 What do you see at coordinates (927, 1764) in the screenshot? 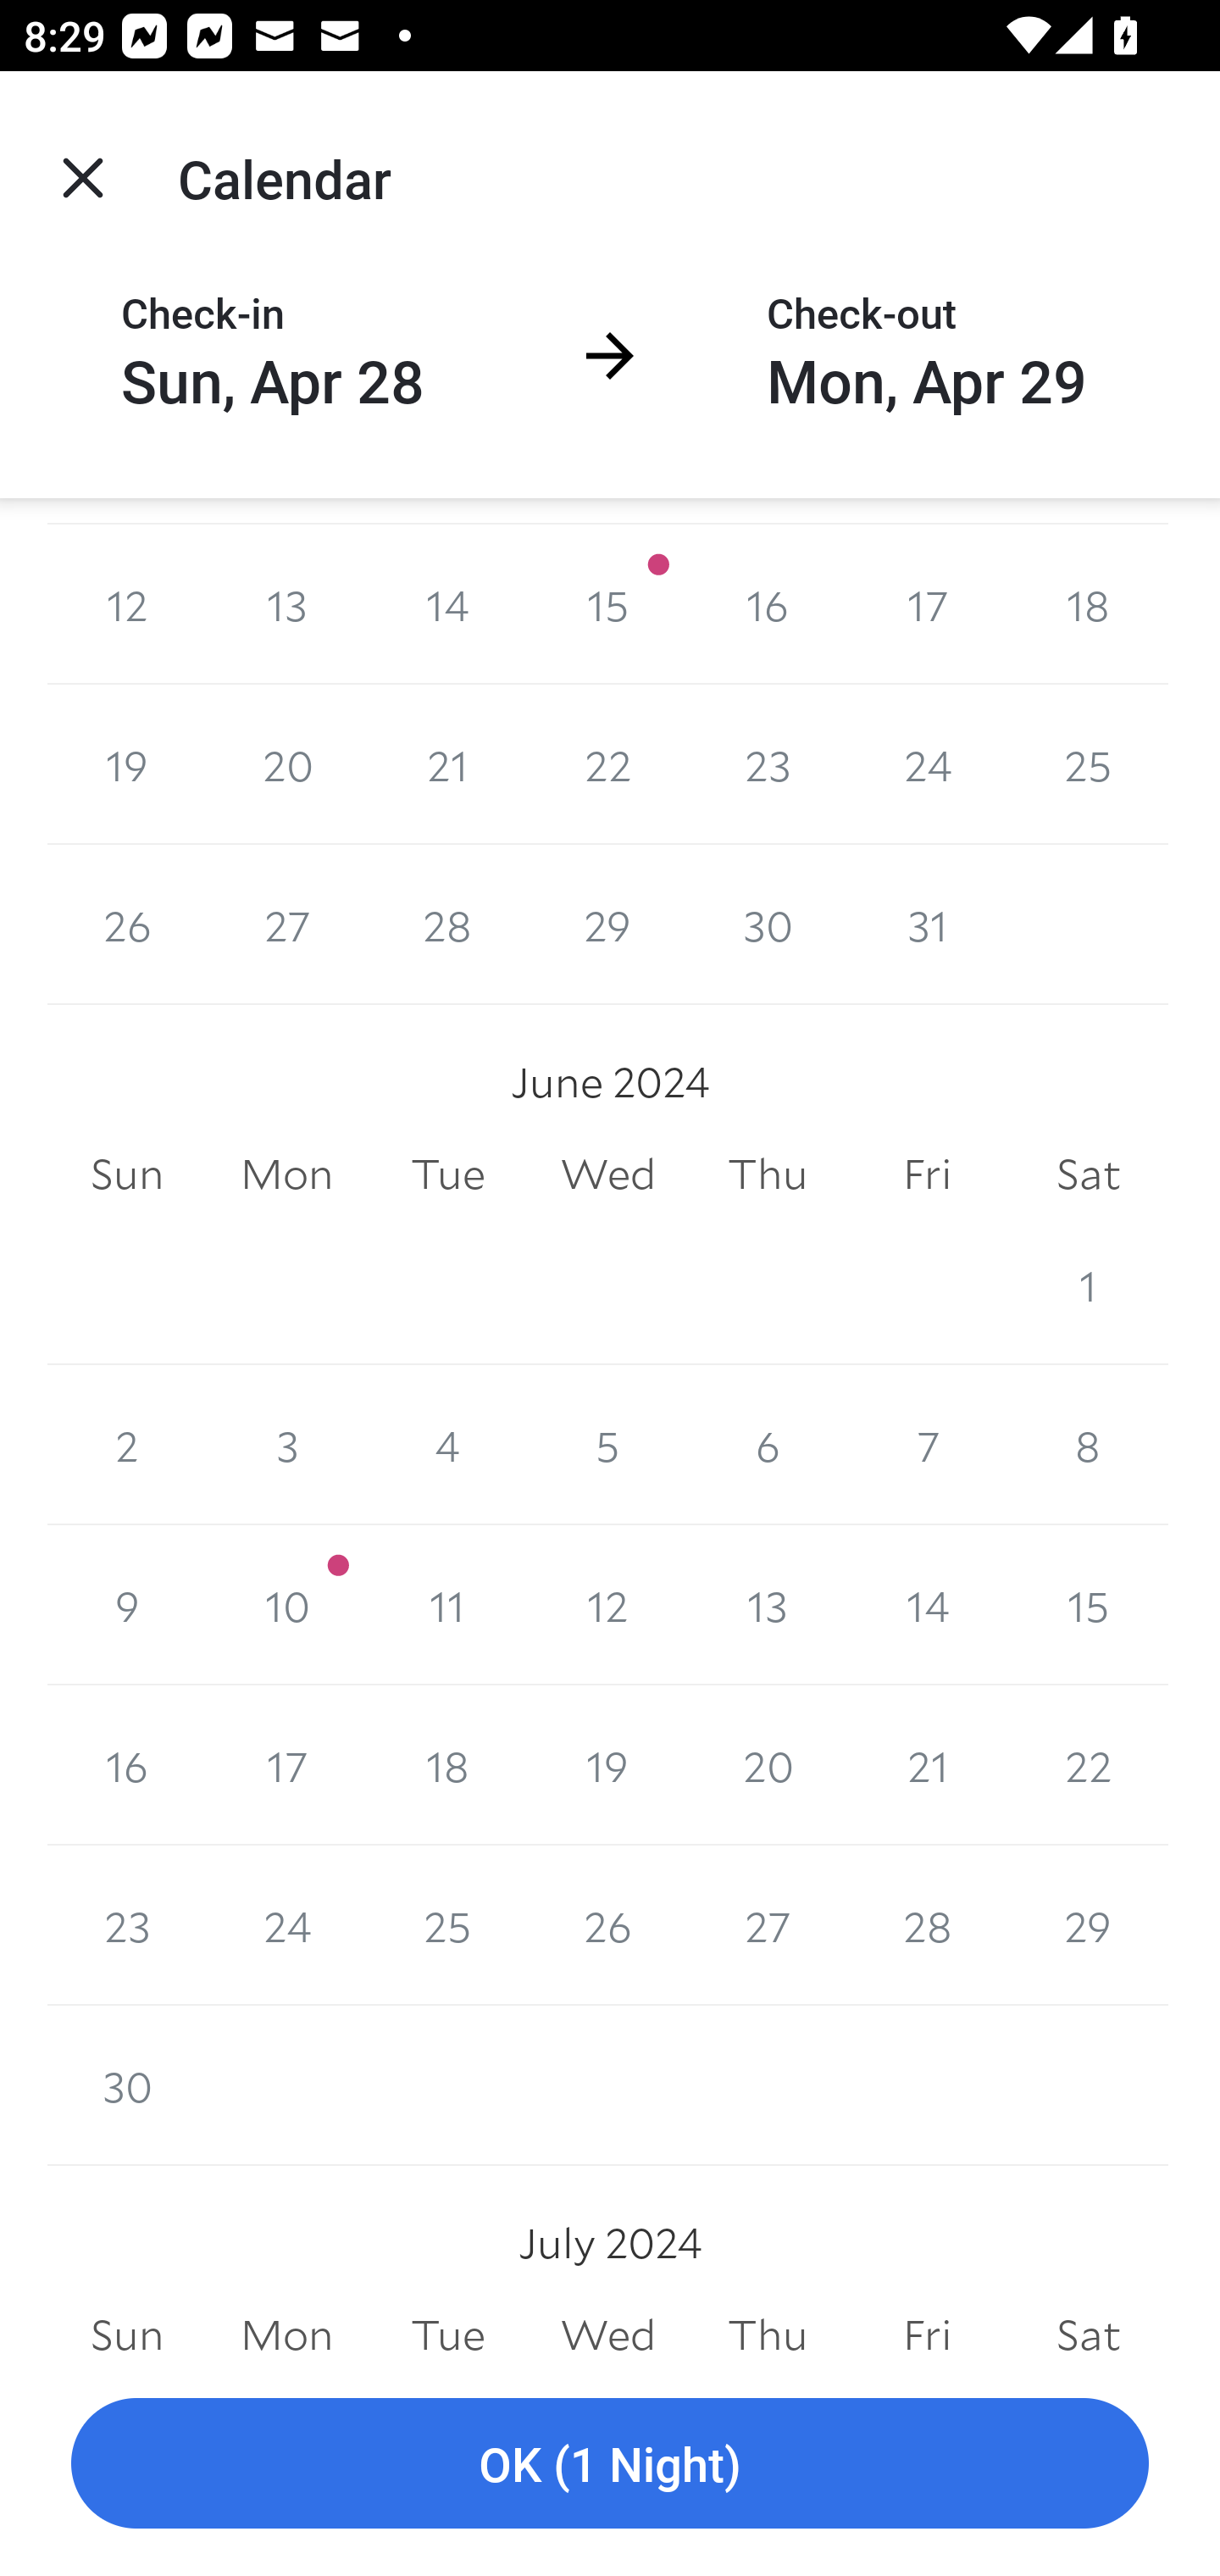
I see `21 21 June 2024` at bounding box center [927, 1764].